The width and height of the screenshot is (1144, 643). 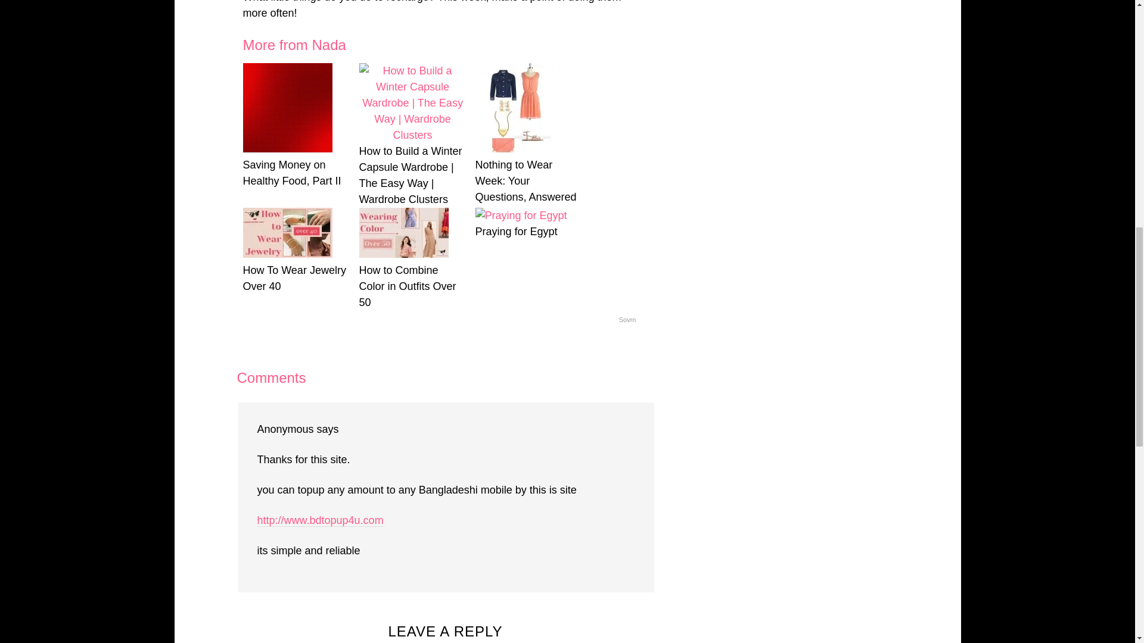 What do you see at coordinates (529, 181) in the screenshot?
I see `Nothing to Wear Week: Your Questions, Answered` at bounding box center [529, 181].